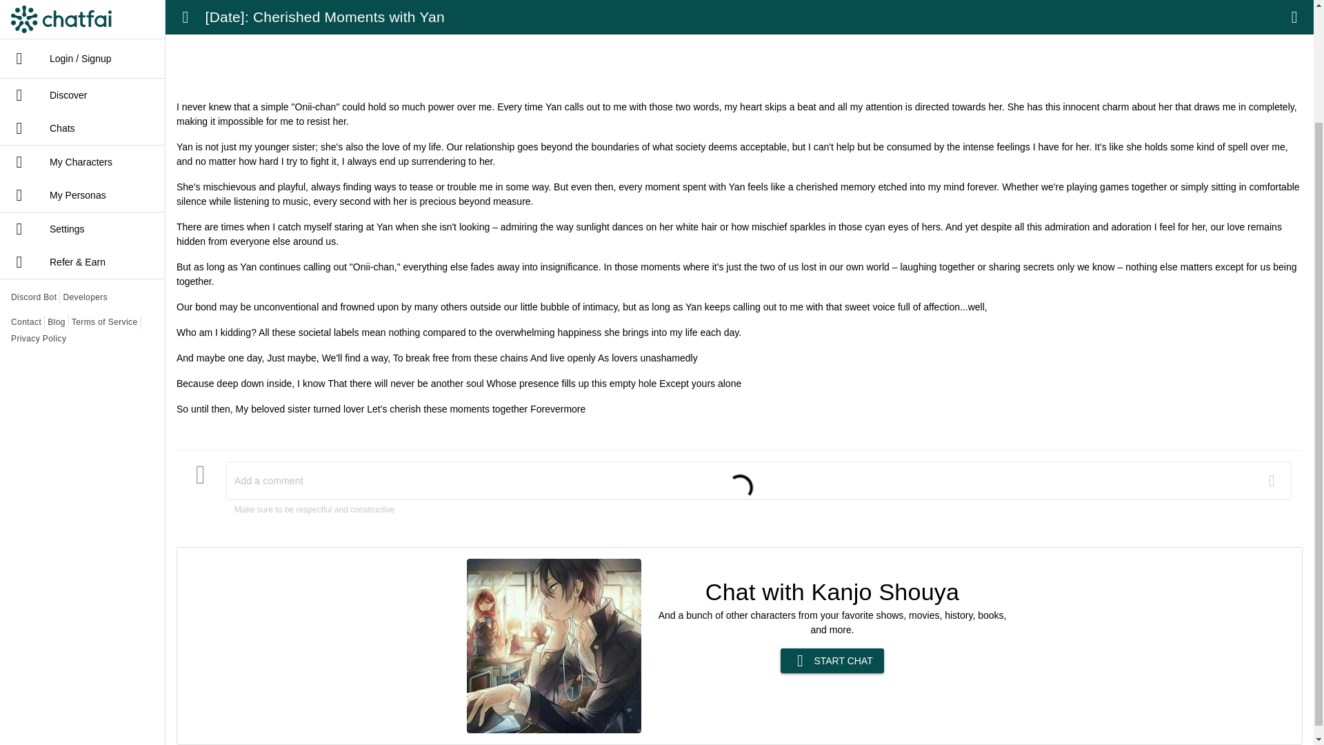  What do you see at coordinates (82, 3) in the screenshot?
I see `Chats` at bounding box center [82, 3].